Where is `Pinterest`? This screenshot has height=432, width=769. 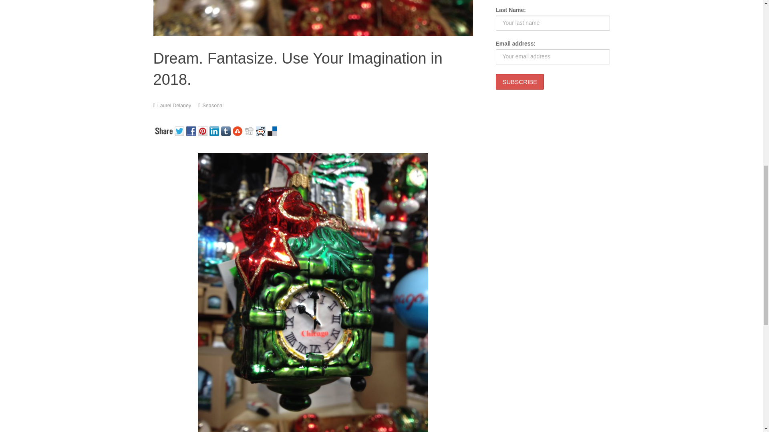 Pinterest is located at coordinates (203, 130).